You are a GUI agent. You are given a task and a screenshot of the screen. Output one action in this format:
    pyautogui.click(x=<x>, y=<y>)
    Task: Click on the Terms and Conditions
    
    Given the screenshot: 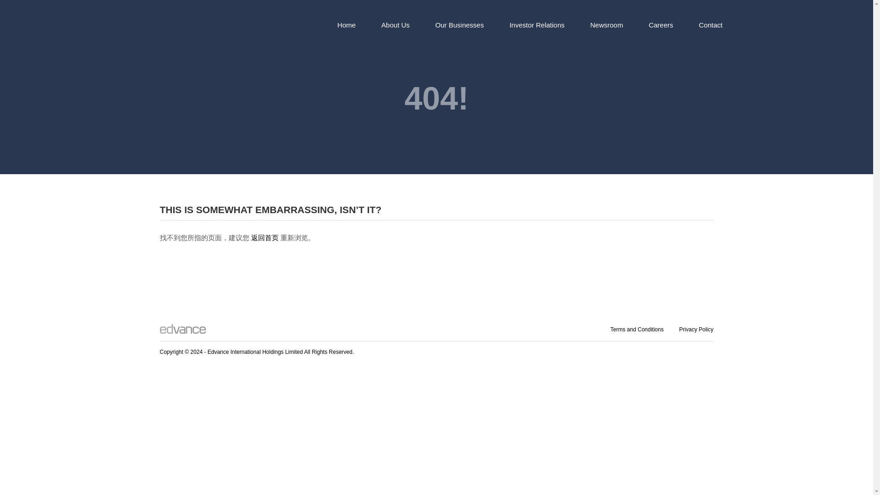 What is the action you would take?
    pyautogui.click(x=637, y=329)
    